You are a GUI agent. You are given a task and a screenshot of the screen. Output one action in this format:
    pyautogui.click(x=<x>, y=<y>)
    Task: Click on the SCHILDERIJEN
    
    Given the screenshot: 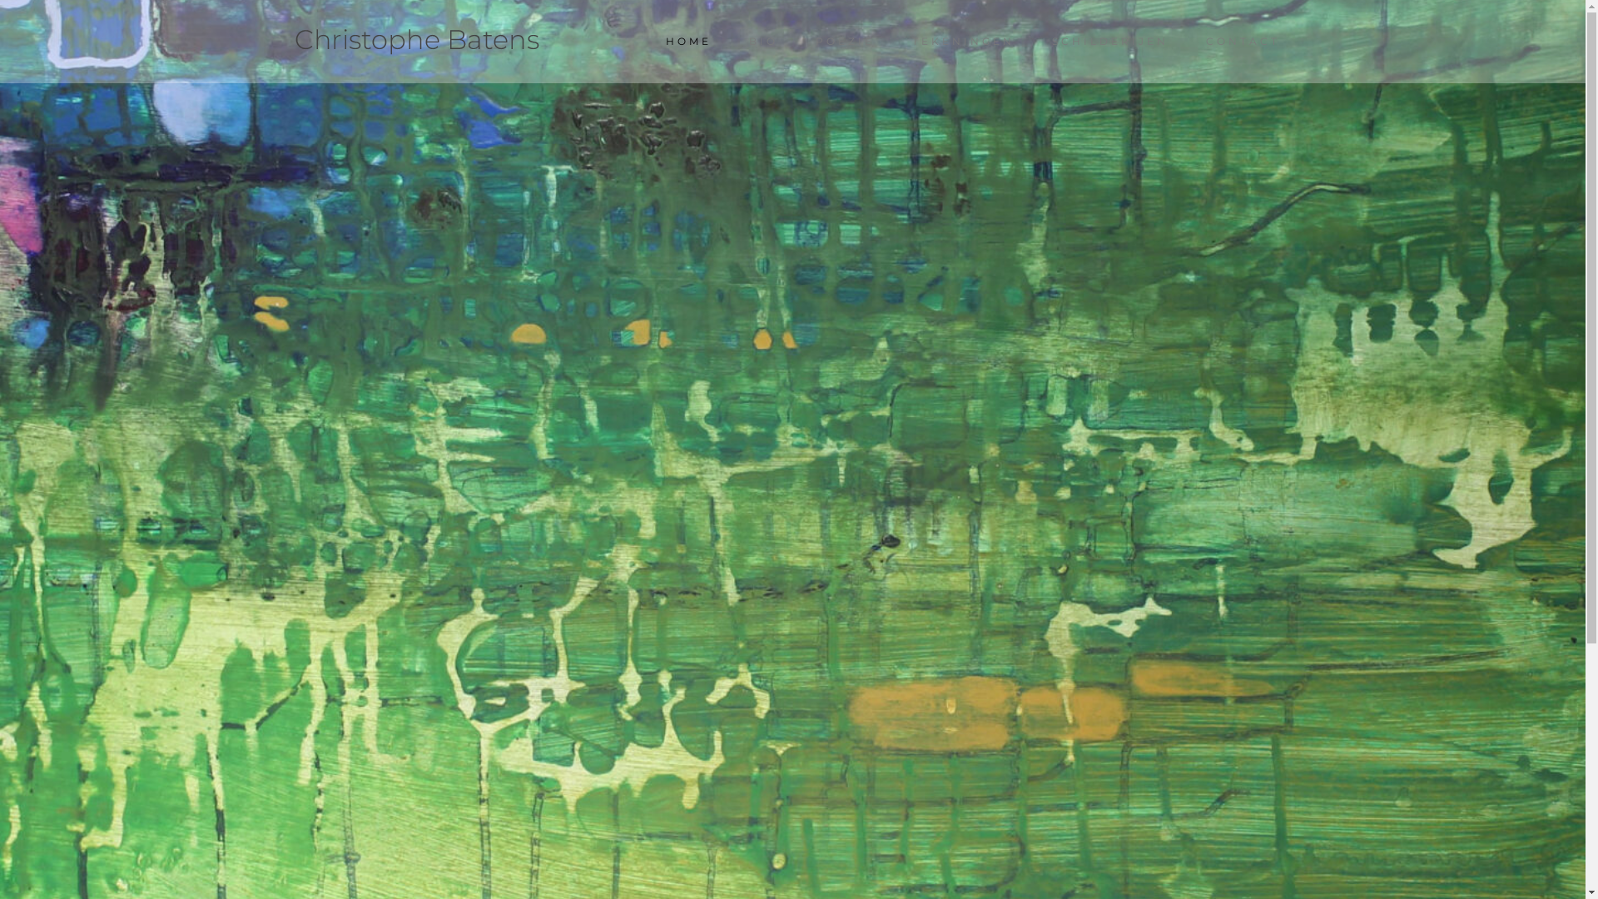 What is the action you would take?
    pyautogui.click(x=1109, y=42)
    